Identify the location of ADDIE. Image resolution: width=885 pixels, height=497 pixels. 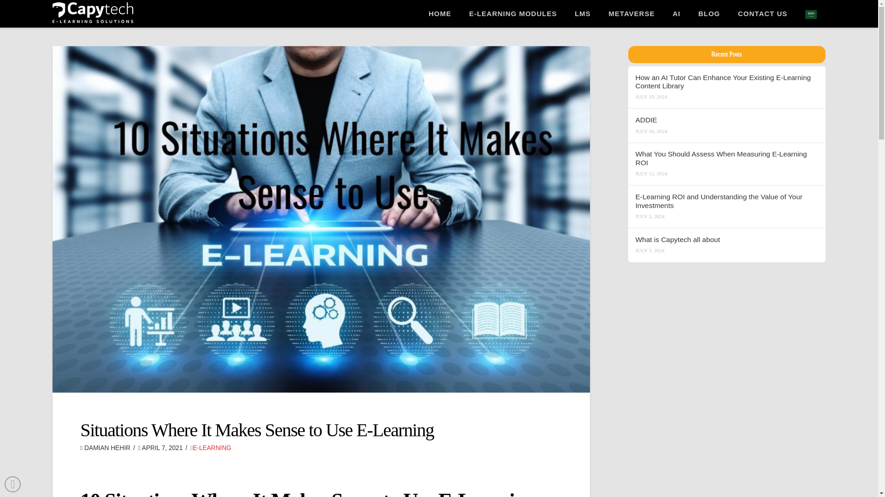
(726, 120).